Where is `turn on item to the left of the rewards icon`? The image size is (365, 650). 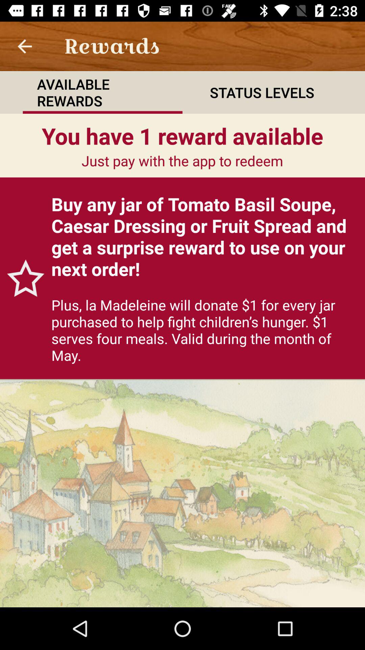
turn on item to the left of the rewards icon is located at coordinates (25, 46).